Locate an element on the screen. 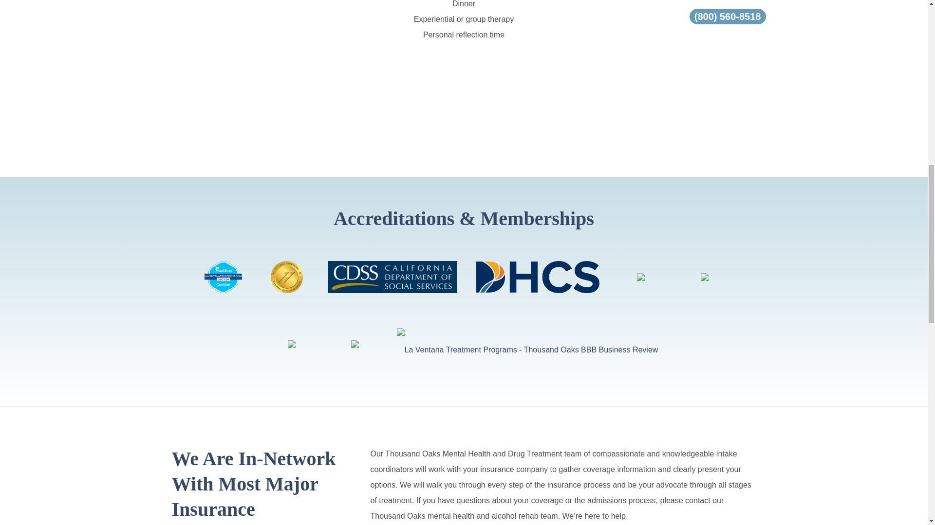 The width and height of the screenshot is (935, 525). Verify LegitScript Approval is located at coordinates (223, 276).